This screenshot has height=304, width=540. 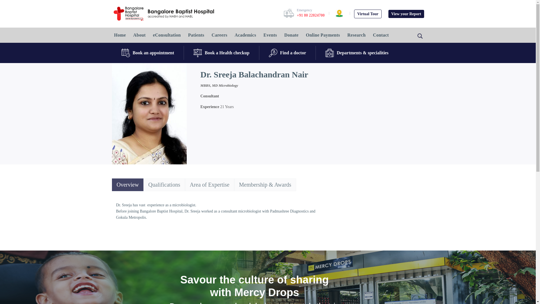 What do you see at coordinates (148, 53) in the screenshot?
I see `Book an appointment` at bounding box center [148, 53].